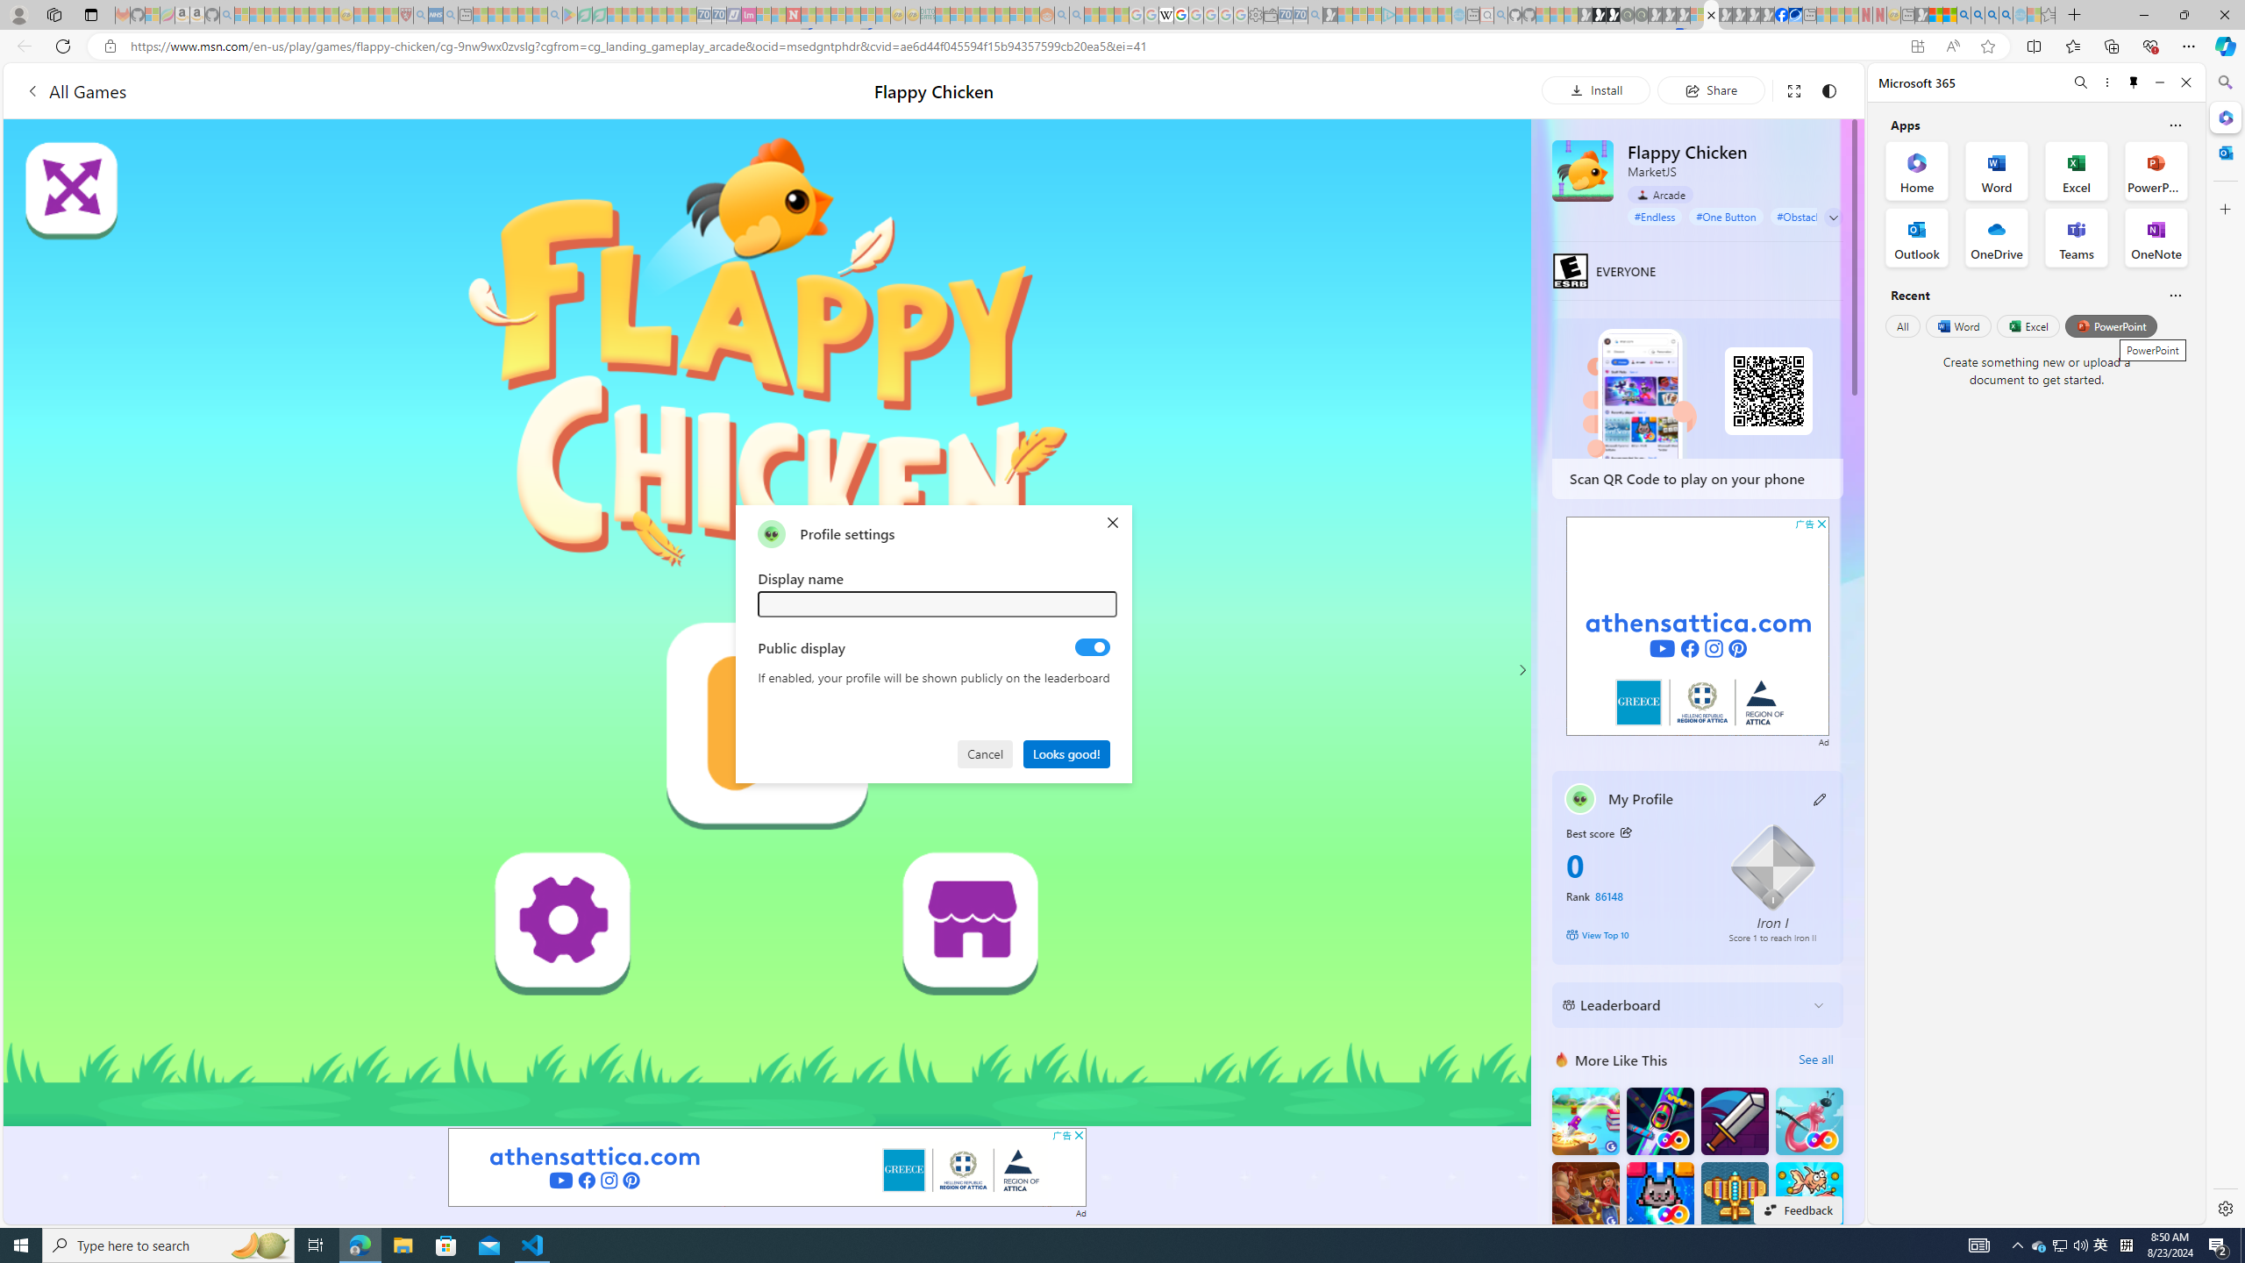 The height and width of the screenshot is (1263, 2245). I want to click on #One Button, so click(1726, 216).